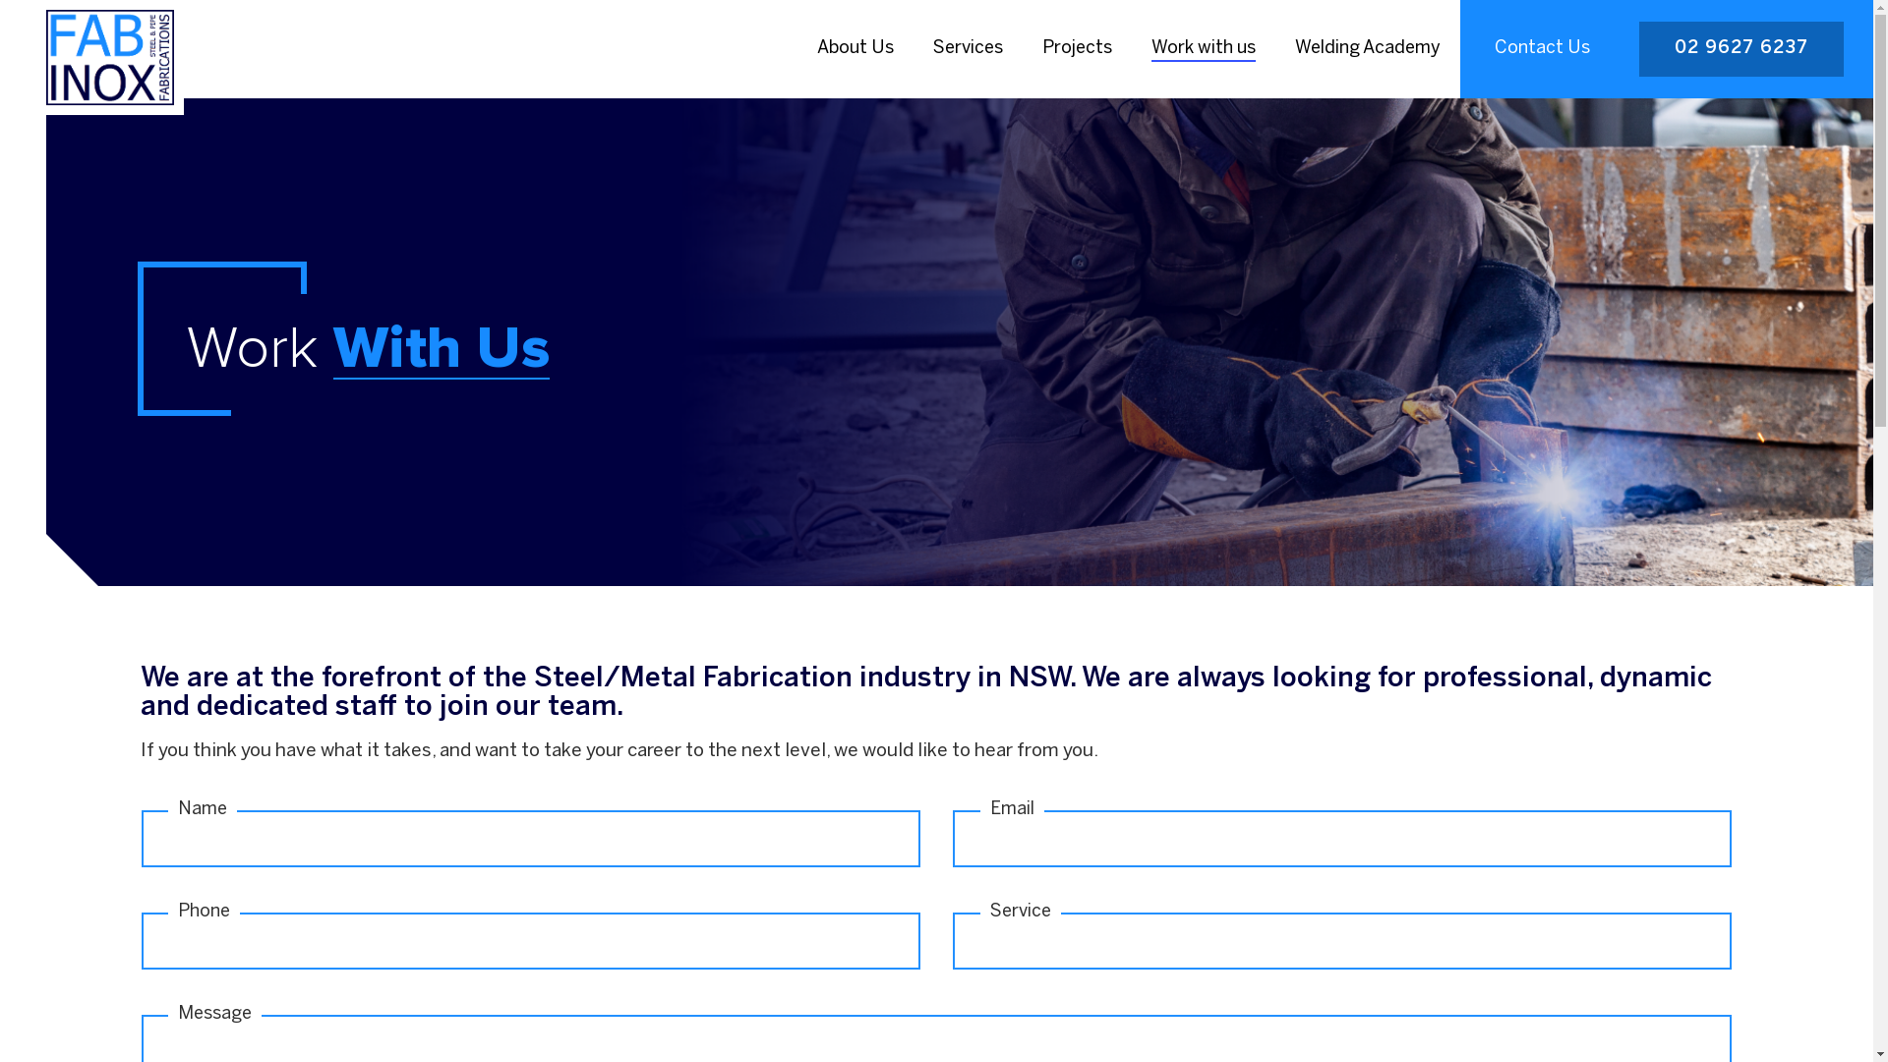 This screenshot has height=1062, width=1888. Describe the element at coordinates (968, 49) in the screenshot. I see `Services` at that location.